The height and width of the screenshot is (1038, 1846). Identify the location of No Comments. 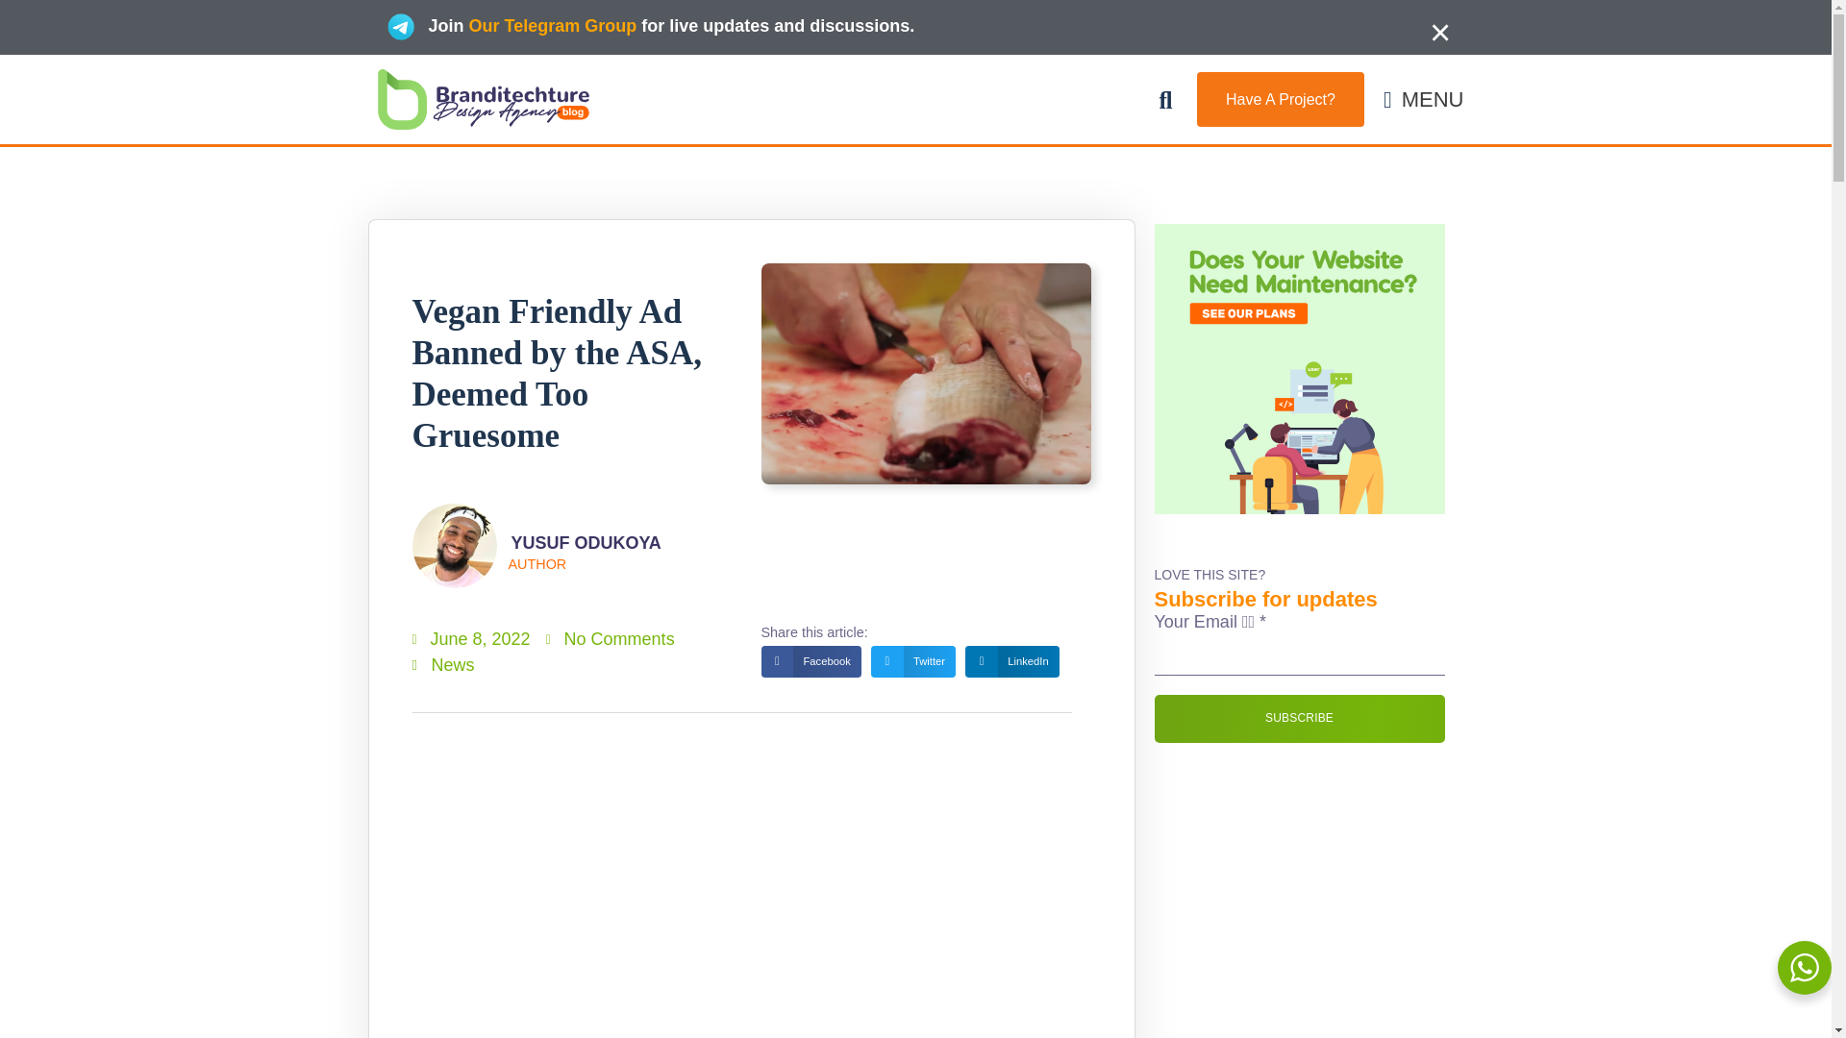
(611, 640).